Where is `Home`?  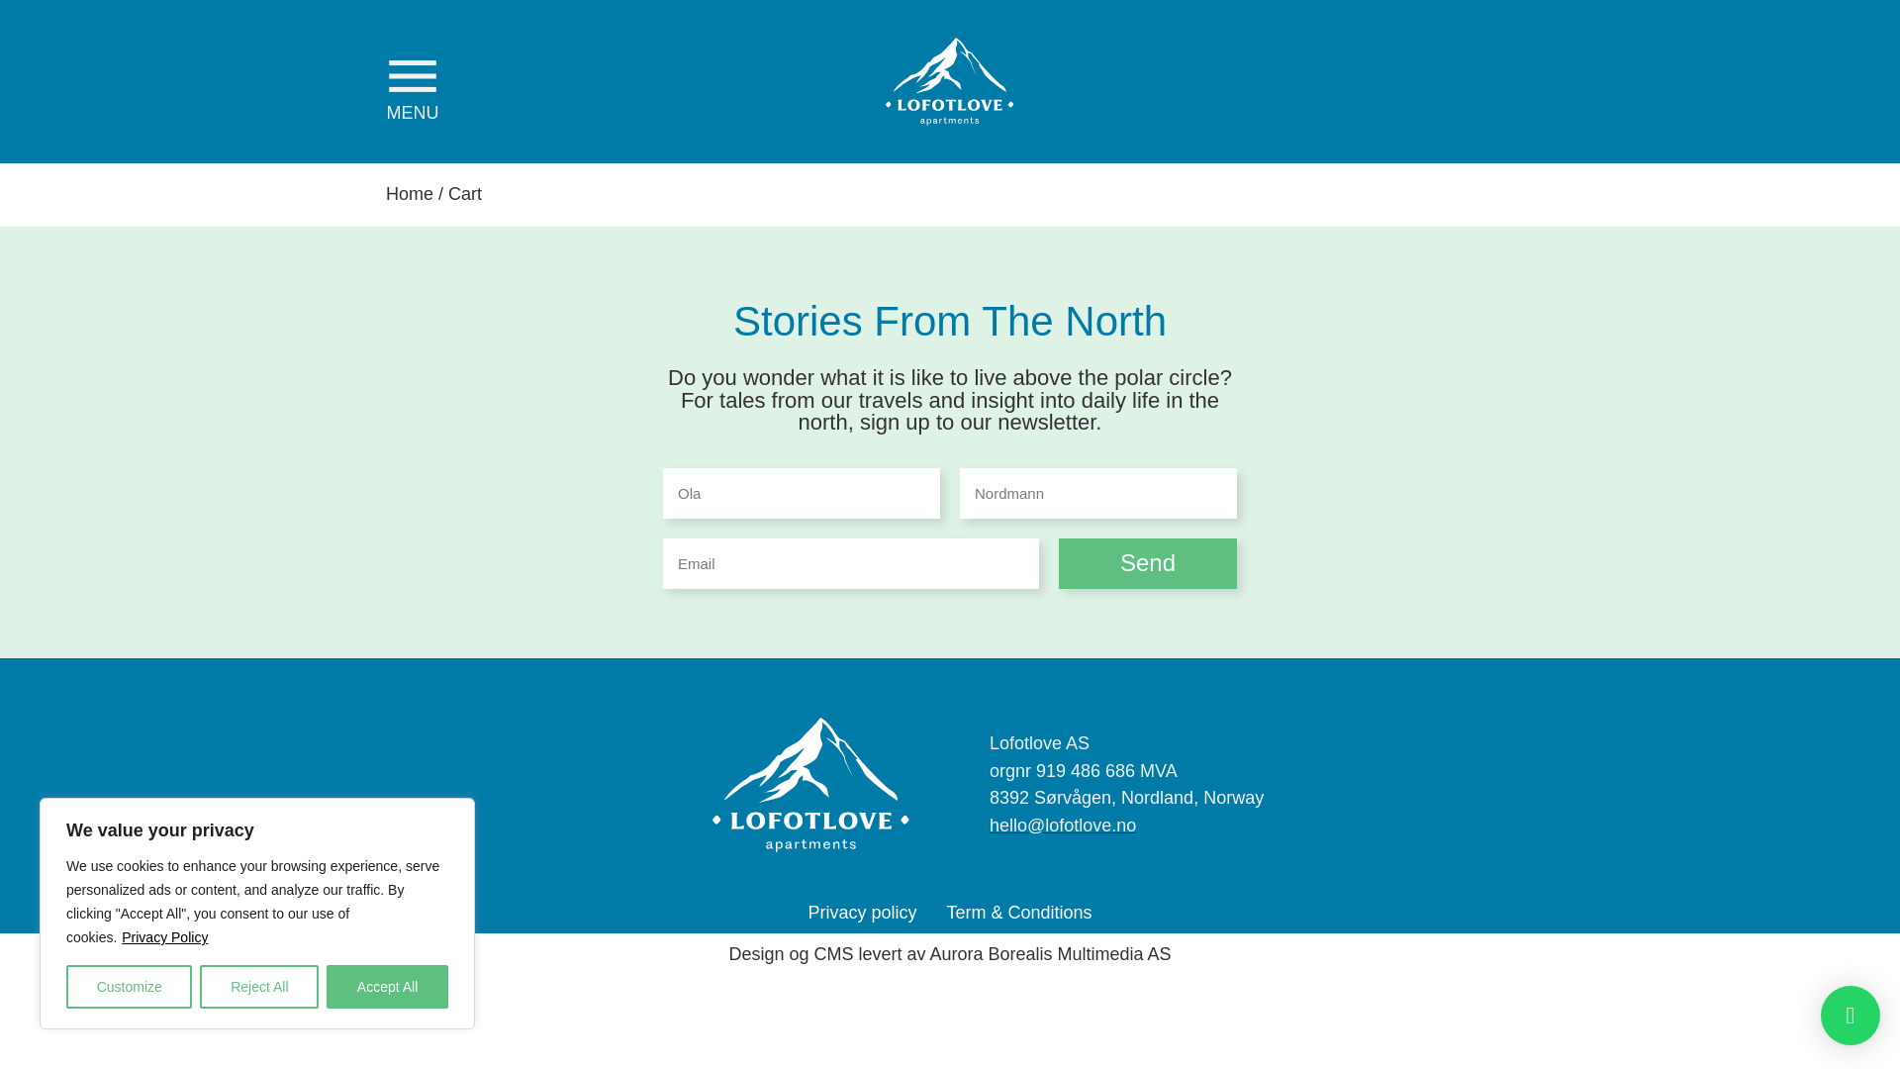 Home is located at coordinates (409, 194).